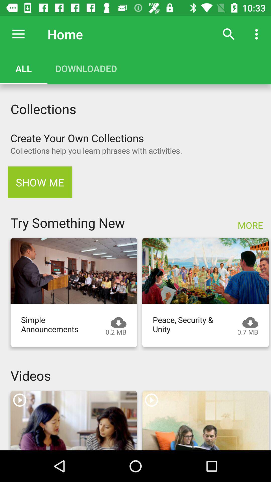 The width and height of the screenshot is (271, 482). What do you see at coordinates (206, 271) in the screenshot?
I see `peace security unity download` at bounding box center [206, 271].